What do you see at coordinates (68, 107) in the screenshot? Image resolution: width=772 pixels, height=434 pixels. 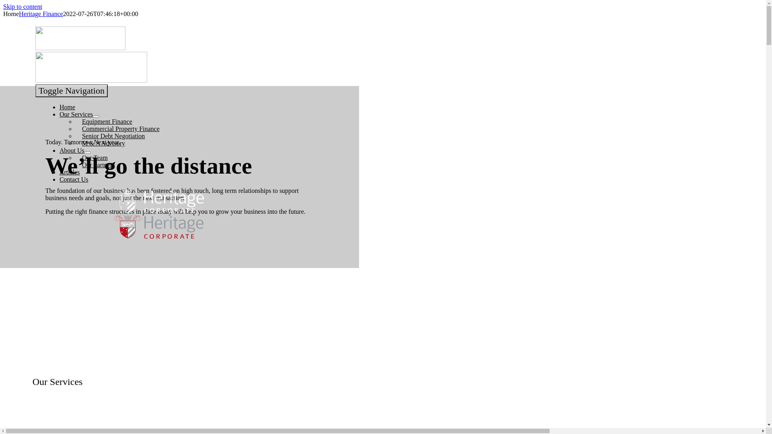 I see `Home` at bounding box center [68, 107].